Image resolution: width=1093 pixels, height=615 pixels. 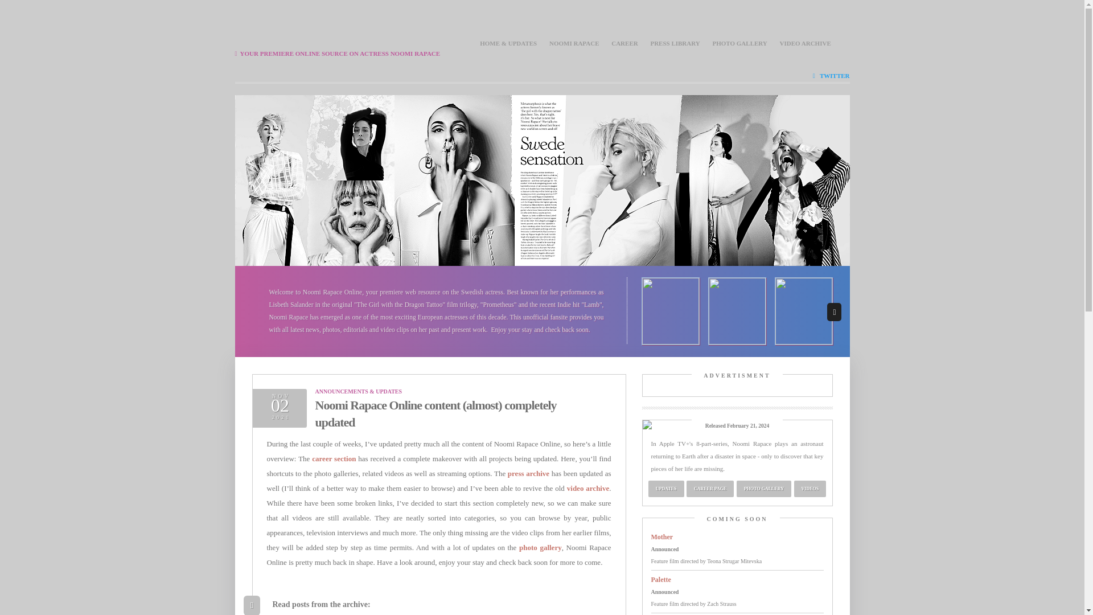 I want to click on PRESS LIBRARY, so click(x=675, y=43).